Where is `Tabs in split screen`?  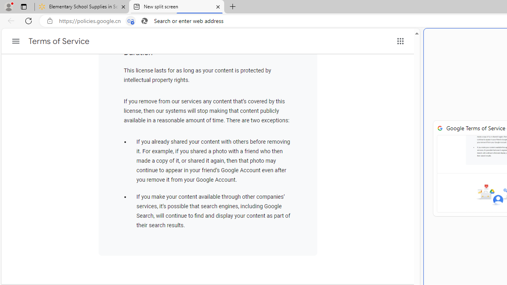
Tabs in split screen is located at coordinates (131, 21).